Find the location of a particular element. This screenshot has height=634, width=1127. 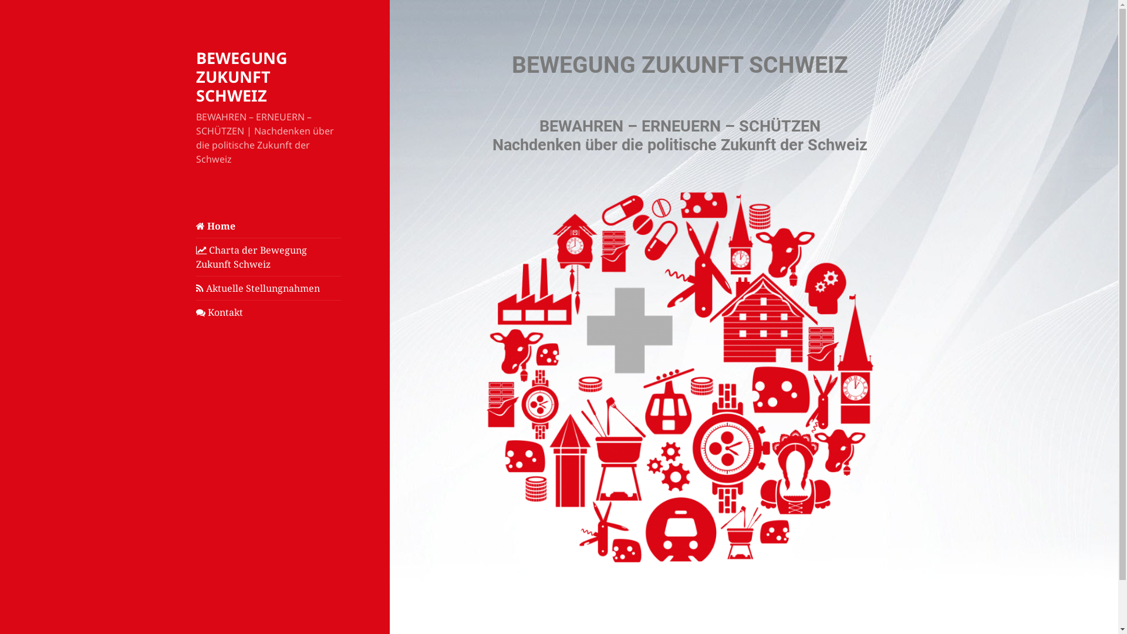

BEWEGUNG ZUKUNFT SCHWEIZ is located at coordinates (242, 76).